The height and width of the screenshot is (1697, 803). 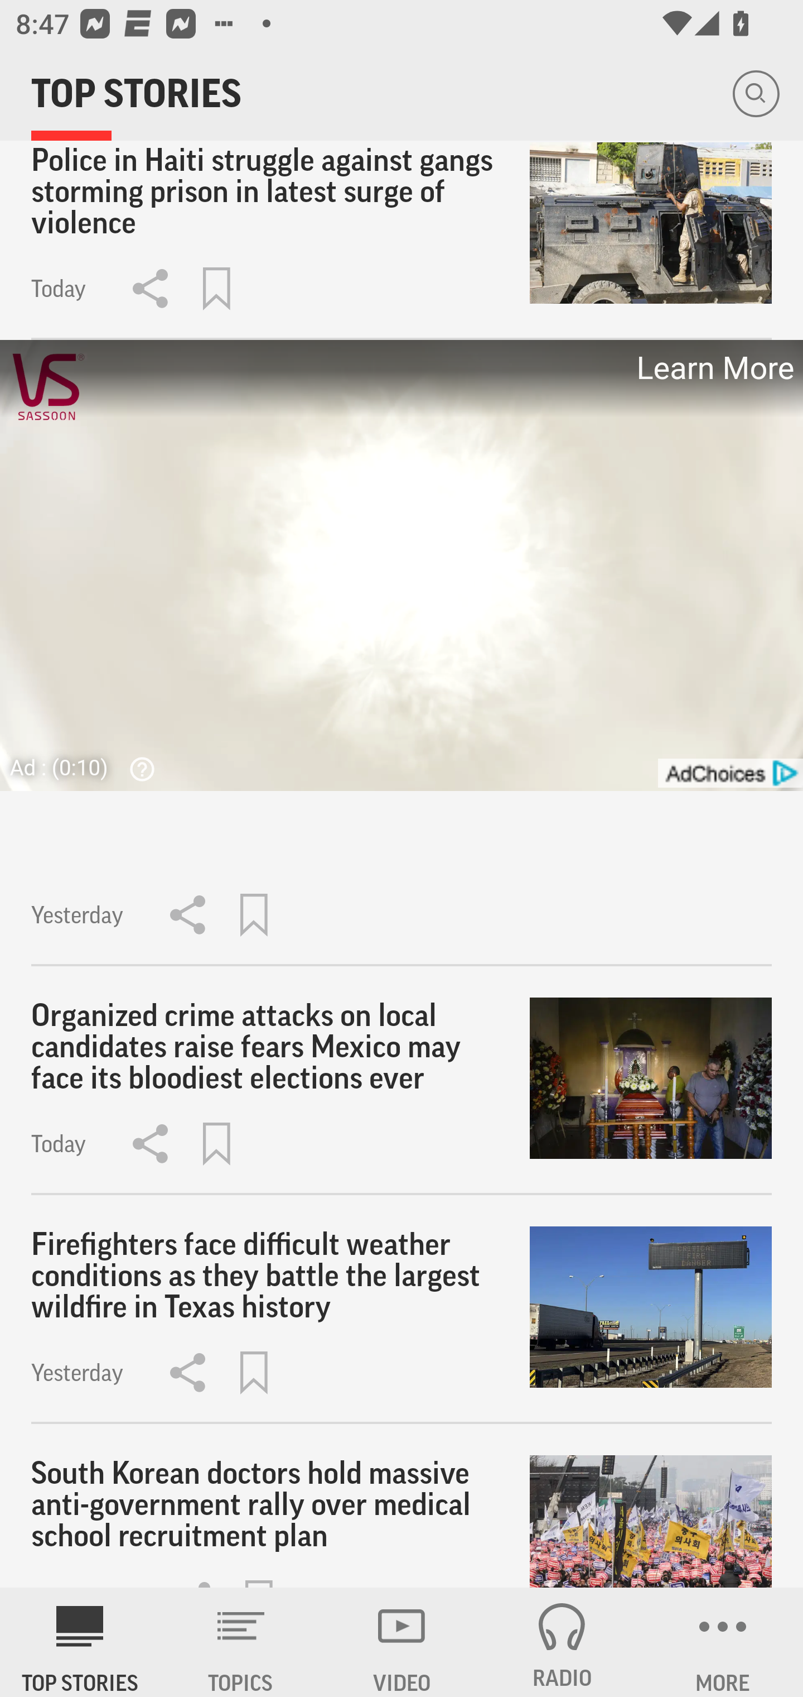 I want to click on TOPICS, so click(x=241, y=1642).